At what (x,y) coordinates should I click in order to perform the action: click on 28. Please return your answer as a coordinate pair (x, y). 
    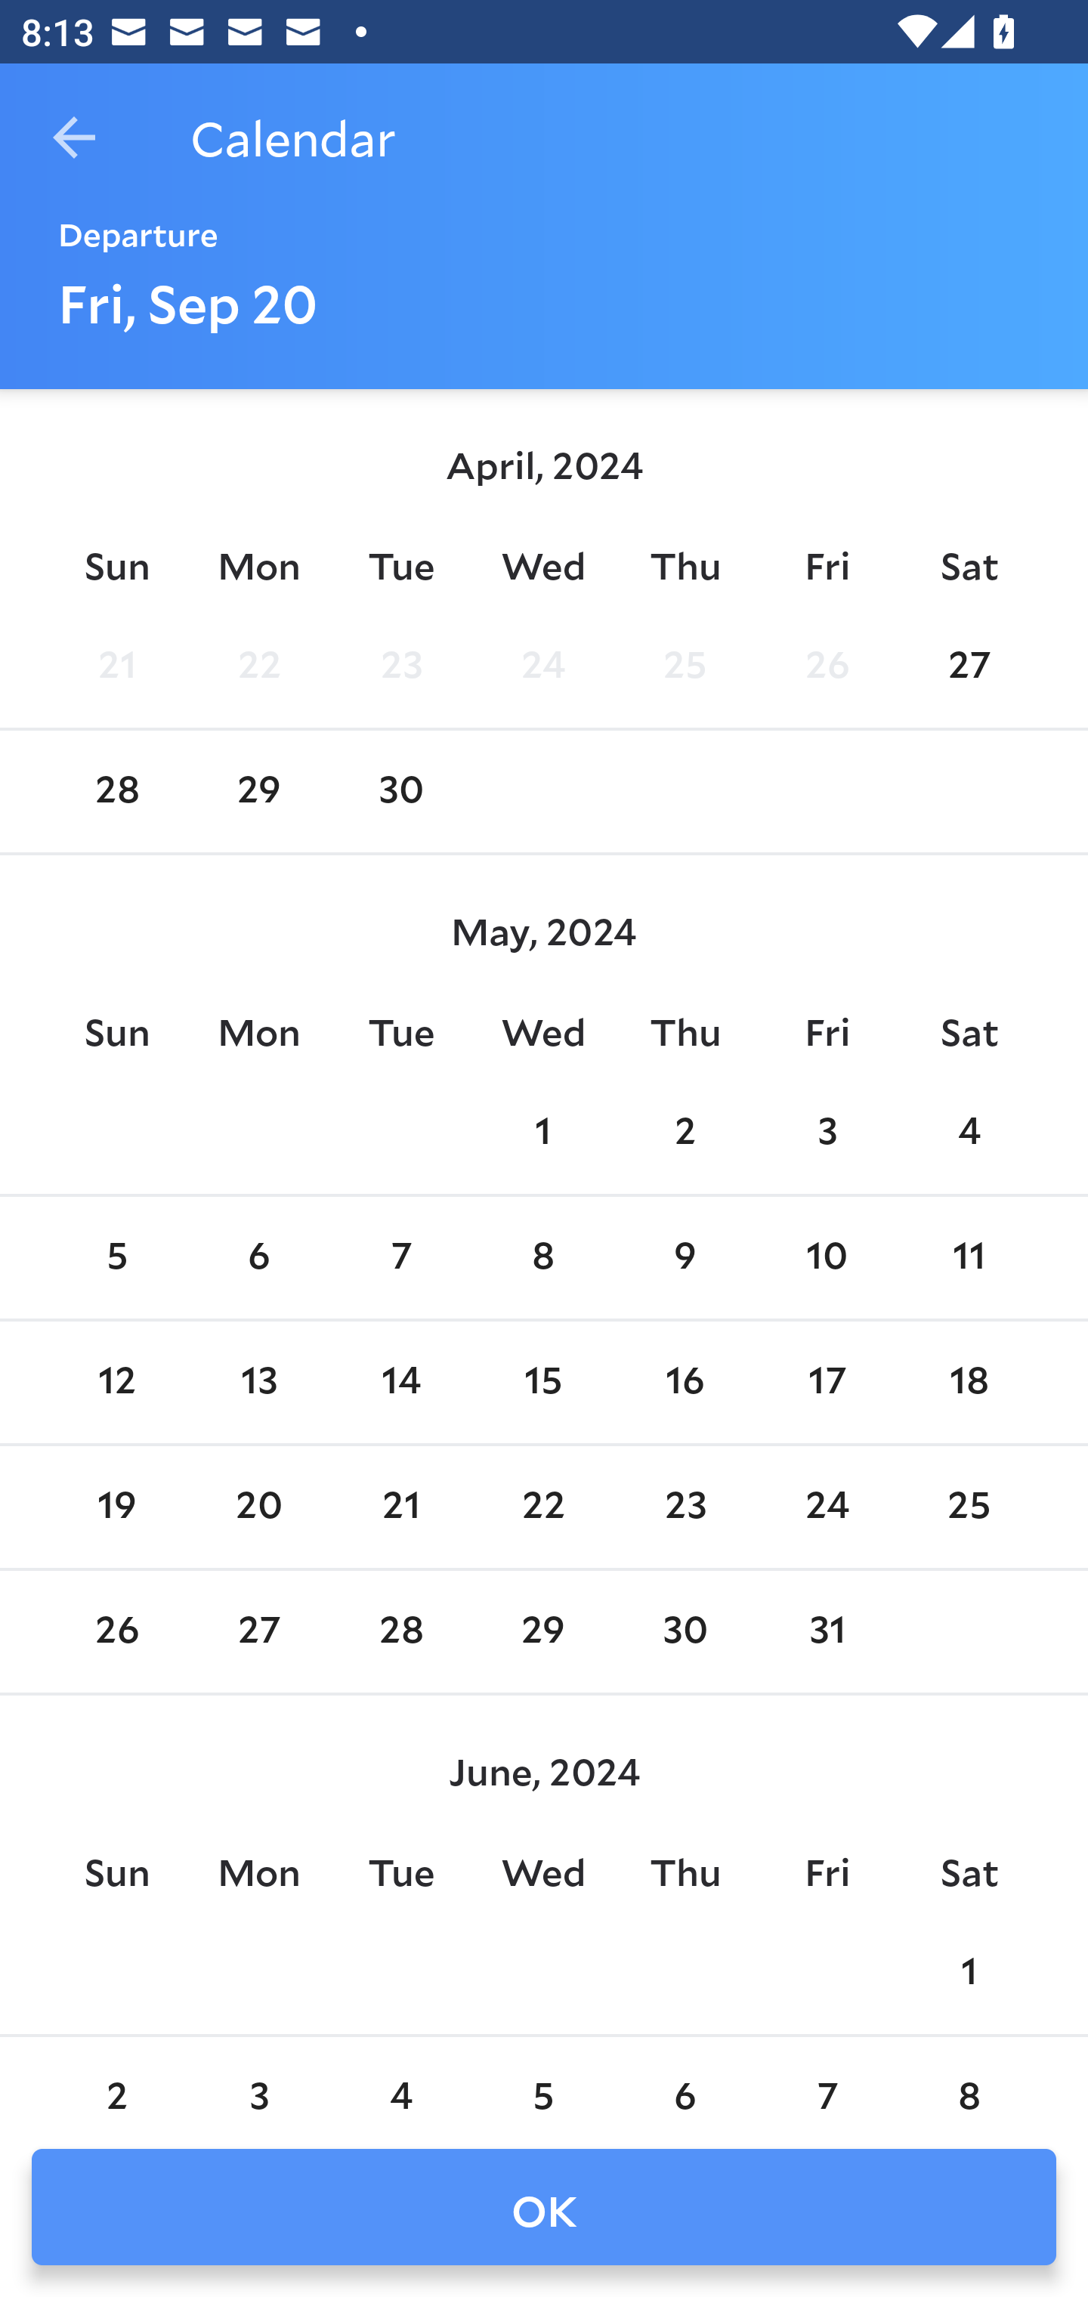
    Looking at the image, I should click on (116, 792).